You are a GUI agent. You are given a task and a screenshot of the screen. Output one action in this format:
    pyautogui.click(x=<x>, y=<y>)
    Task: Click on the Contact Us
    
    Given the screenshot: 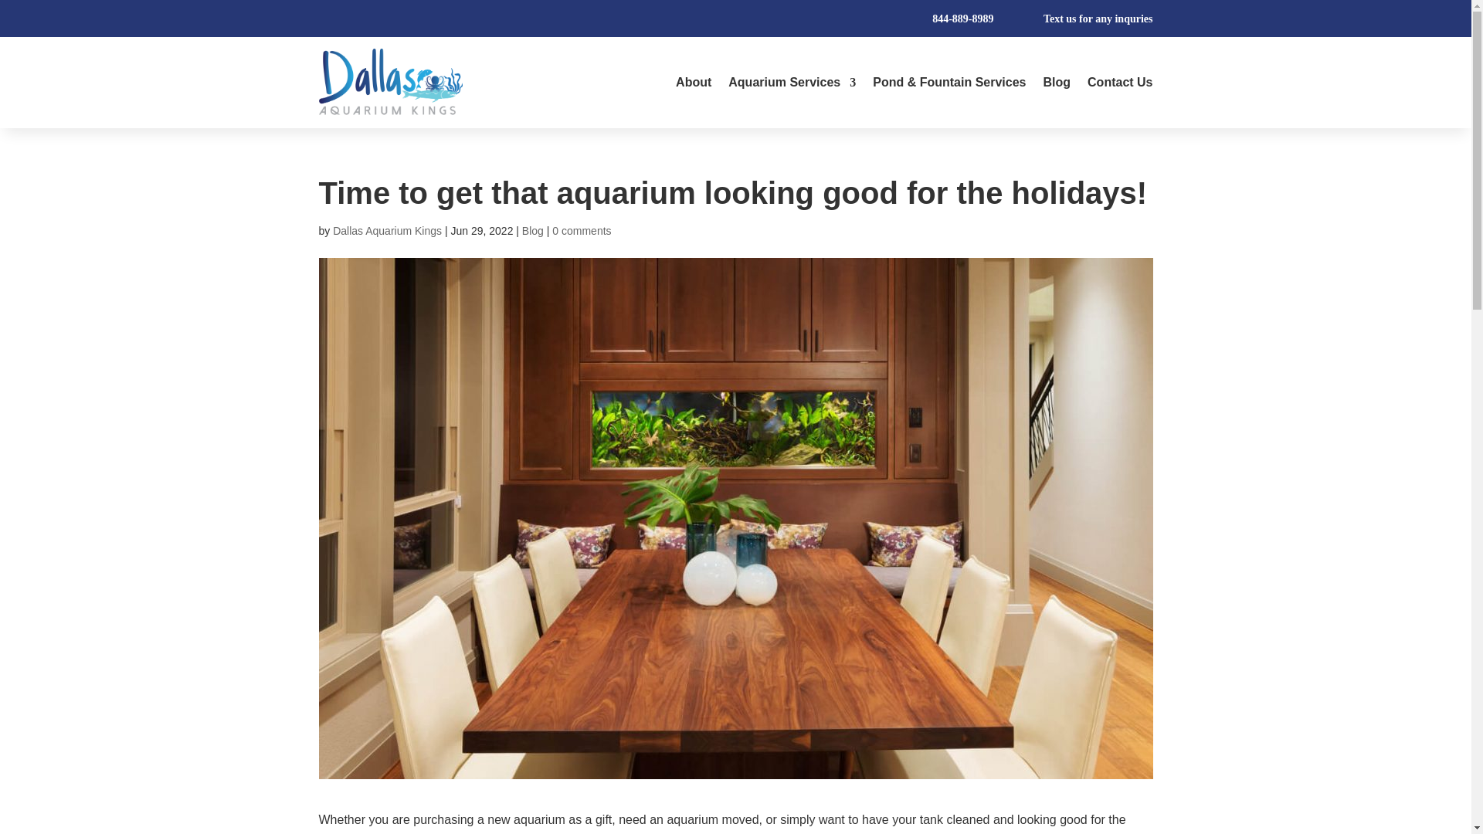 What is the action you would take?
    pyautogui.click(x=1119, y=82)
    